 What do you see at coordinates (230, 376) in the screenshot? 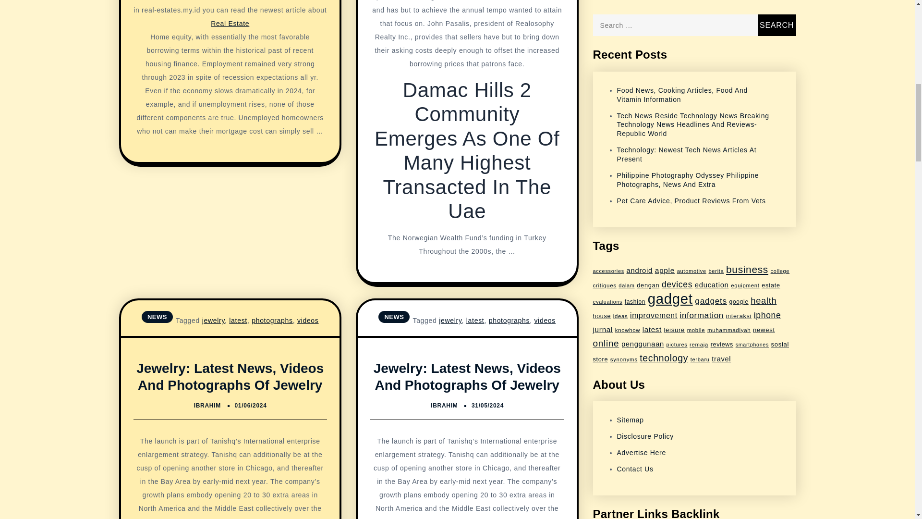
I see `Jewelry: Latest News, Videos And Photographs Of Jewelry` at bounding box center [230, 376].